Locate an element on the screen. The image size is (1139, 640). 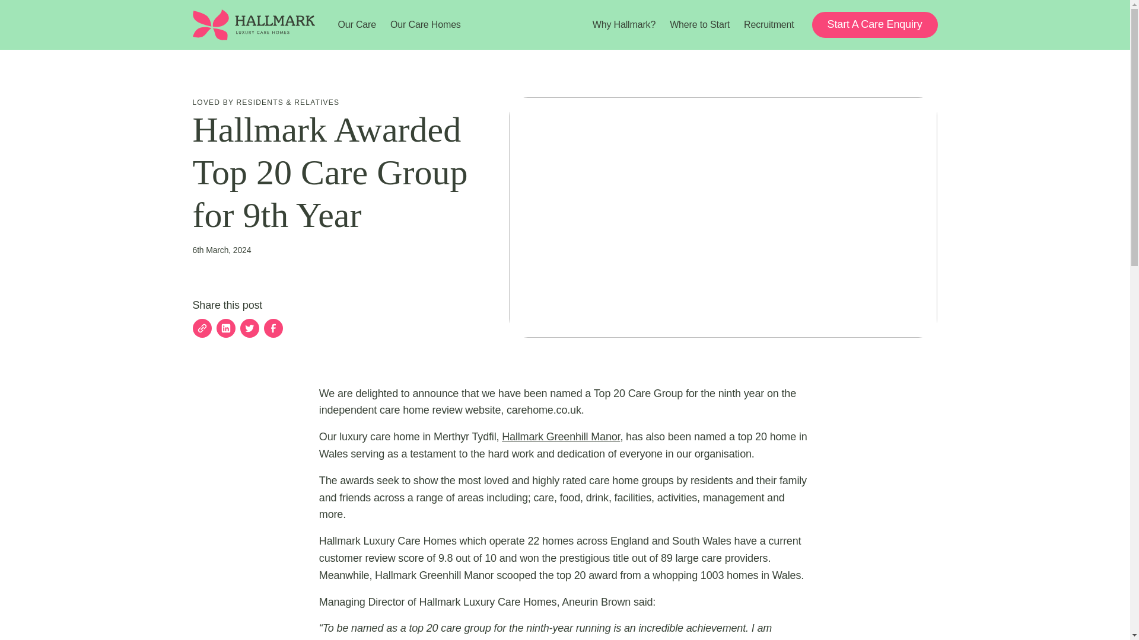
Hallmark Home is located at coordinates (254, 25).